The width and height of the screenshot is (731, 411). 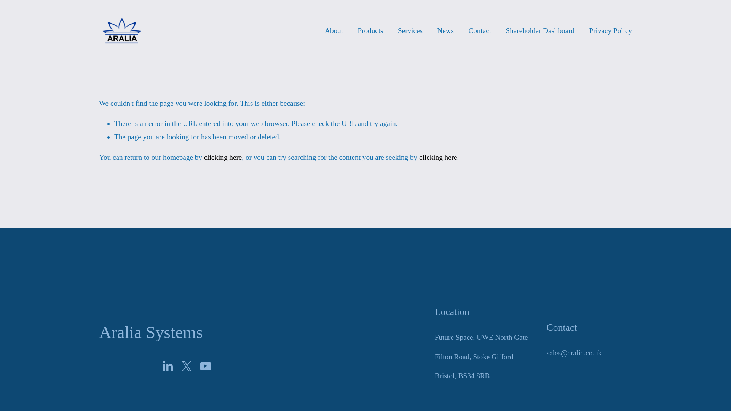 I want to click on Shareholder Dashboard, so click(x=540, y=30).